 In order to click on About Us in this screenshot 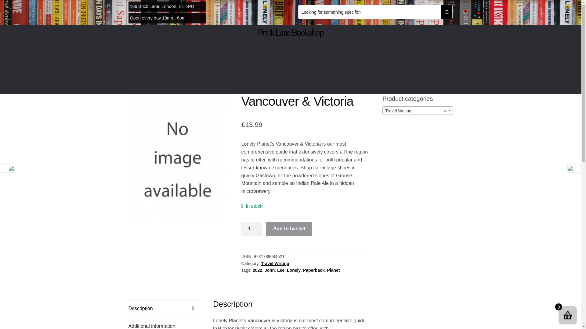, I will do `click(186, 56)`.